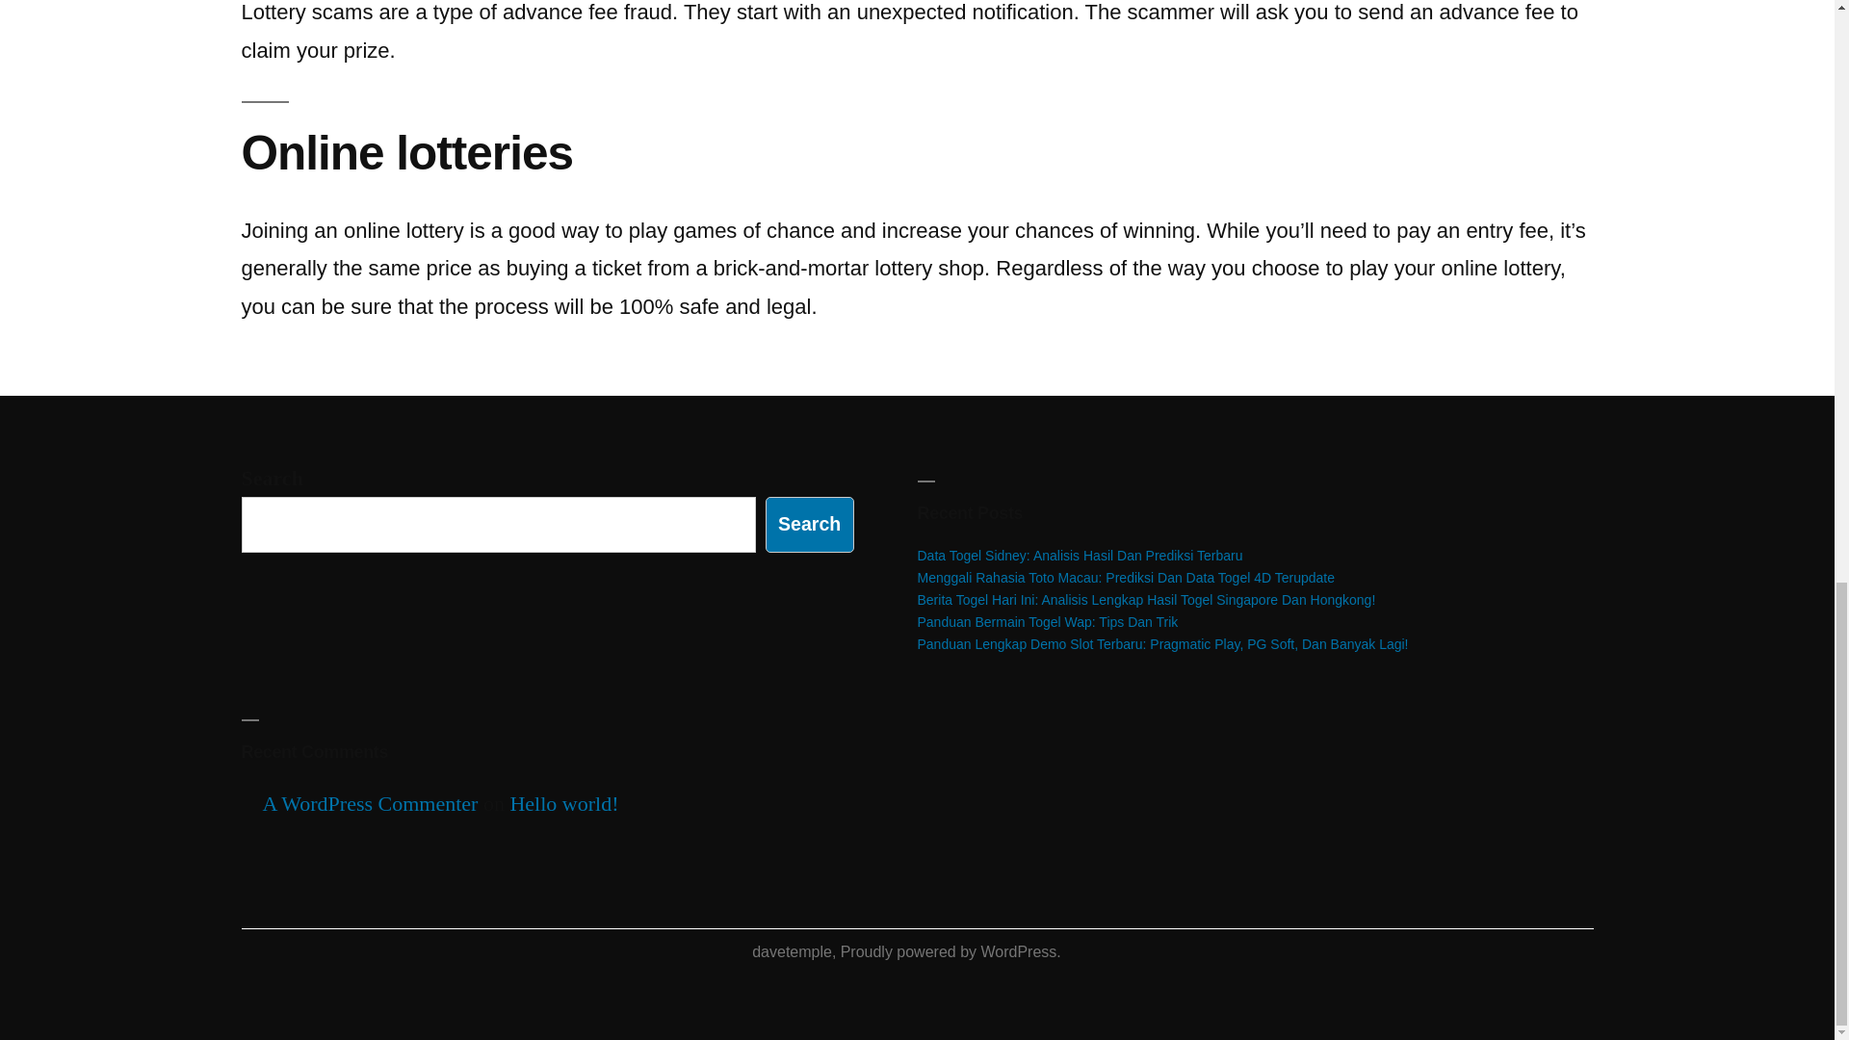 This screenshot has width=1849, height=1040. Describe the element at coordinates (1048, 622) in the screenshot. I see `Panduan Bermain Togel Wap: Tips Dan Trik` at that location.